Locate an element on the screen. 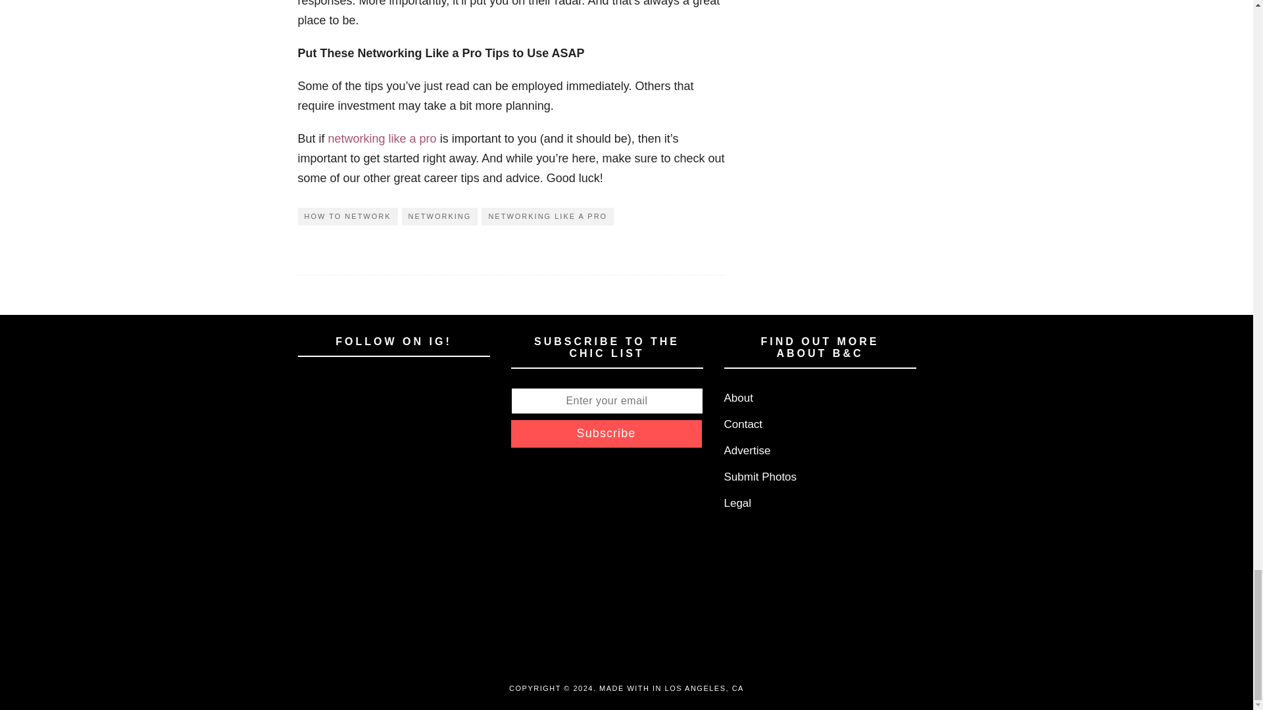  networking like a pro is located at coordinates (383, 138).